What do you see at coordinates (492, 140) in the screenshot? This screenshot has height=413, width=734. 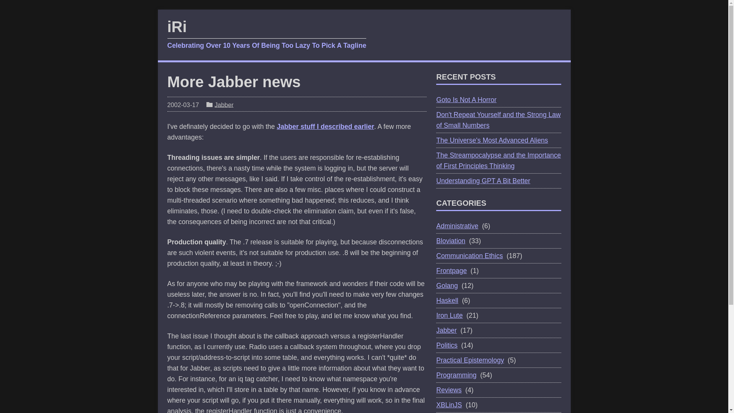 I see `The Universe's Most Advanced Aliens` at bounding box center [492, 140].